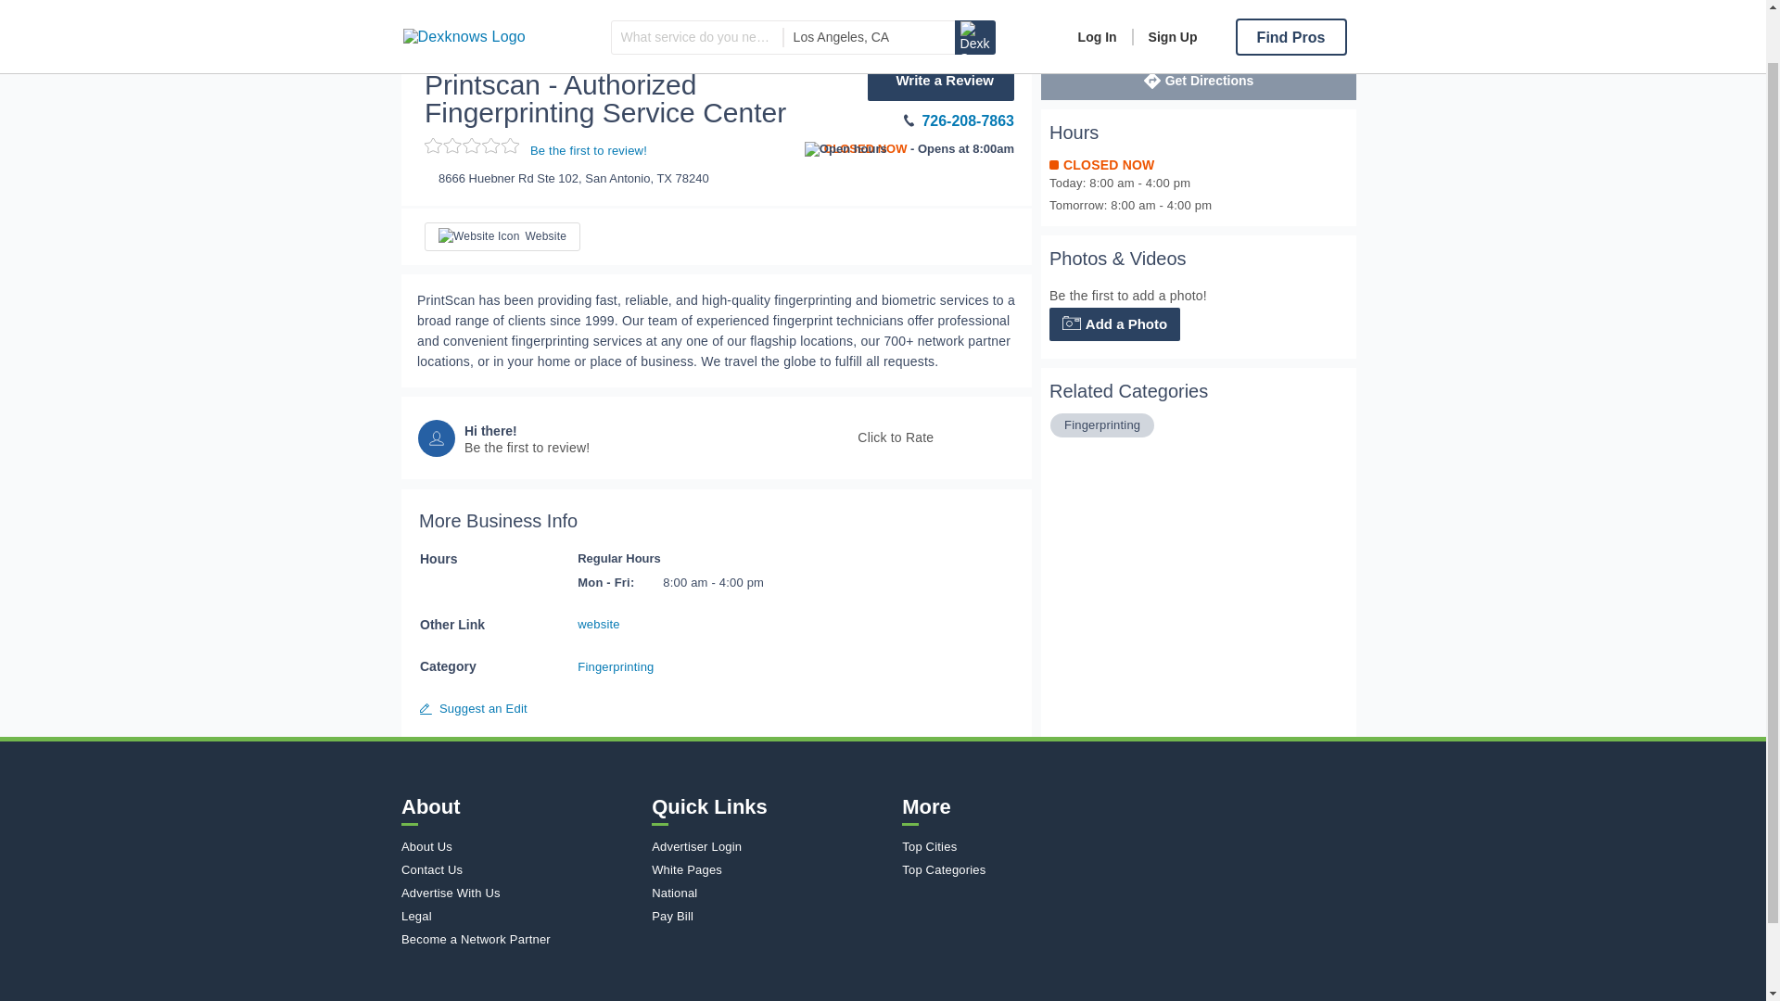 The height and width of the screenshot is (1001, 1780). What do you see at coordinates (522, 892) in the screenshot?
I see `Advertise With Us` at bounding box center [522, 892].